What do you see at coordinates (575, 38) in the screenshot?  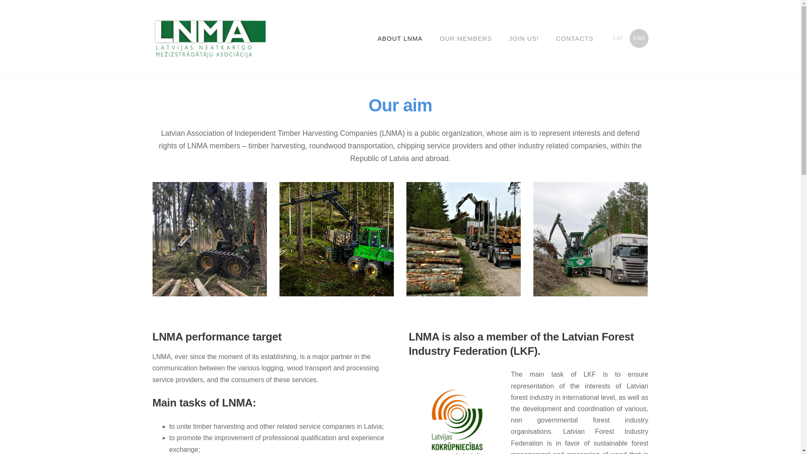 I see `CONTACTS` at bounding box center [575, 38].